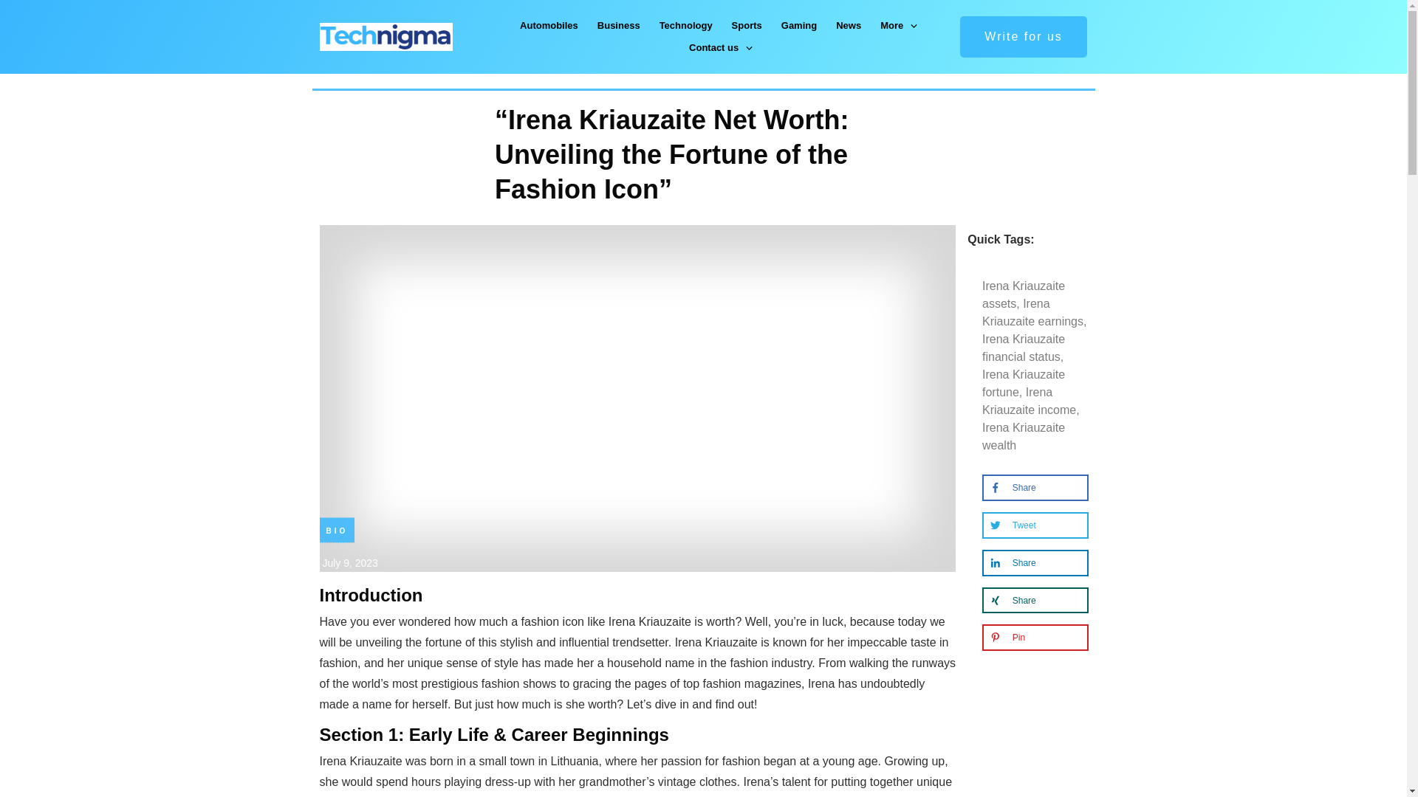 Image resolution: width=1418 pixels, height=797 pixels. Describe the element at coordinates (1030, 400) in the screenshot. I see `Irena Kriauzaite income` at that location.